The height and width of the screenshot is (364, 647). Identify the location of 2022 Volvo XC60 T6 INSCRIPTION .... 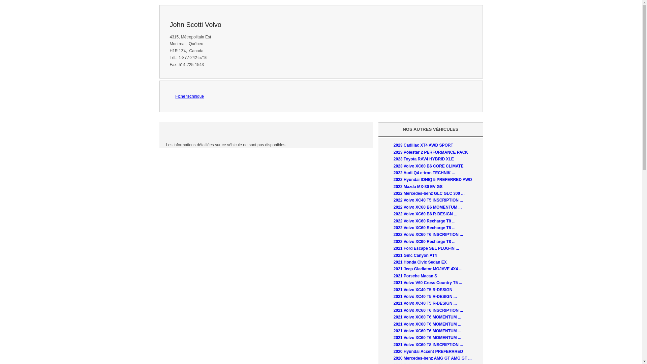
(429, 235).